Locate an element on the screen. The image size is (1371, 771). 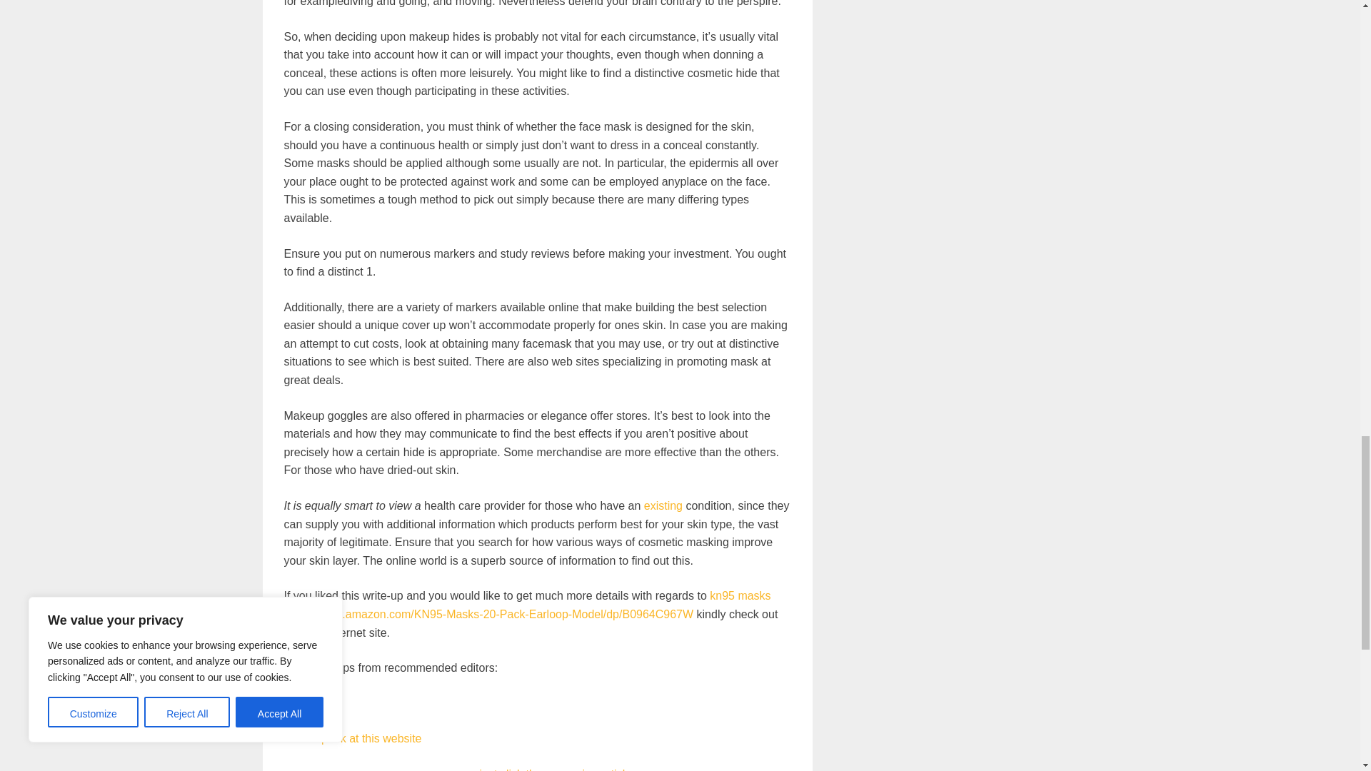
just click the up coming article is located at coordinates (556, 770).